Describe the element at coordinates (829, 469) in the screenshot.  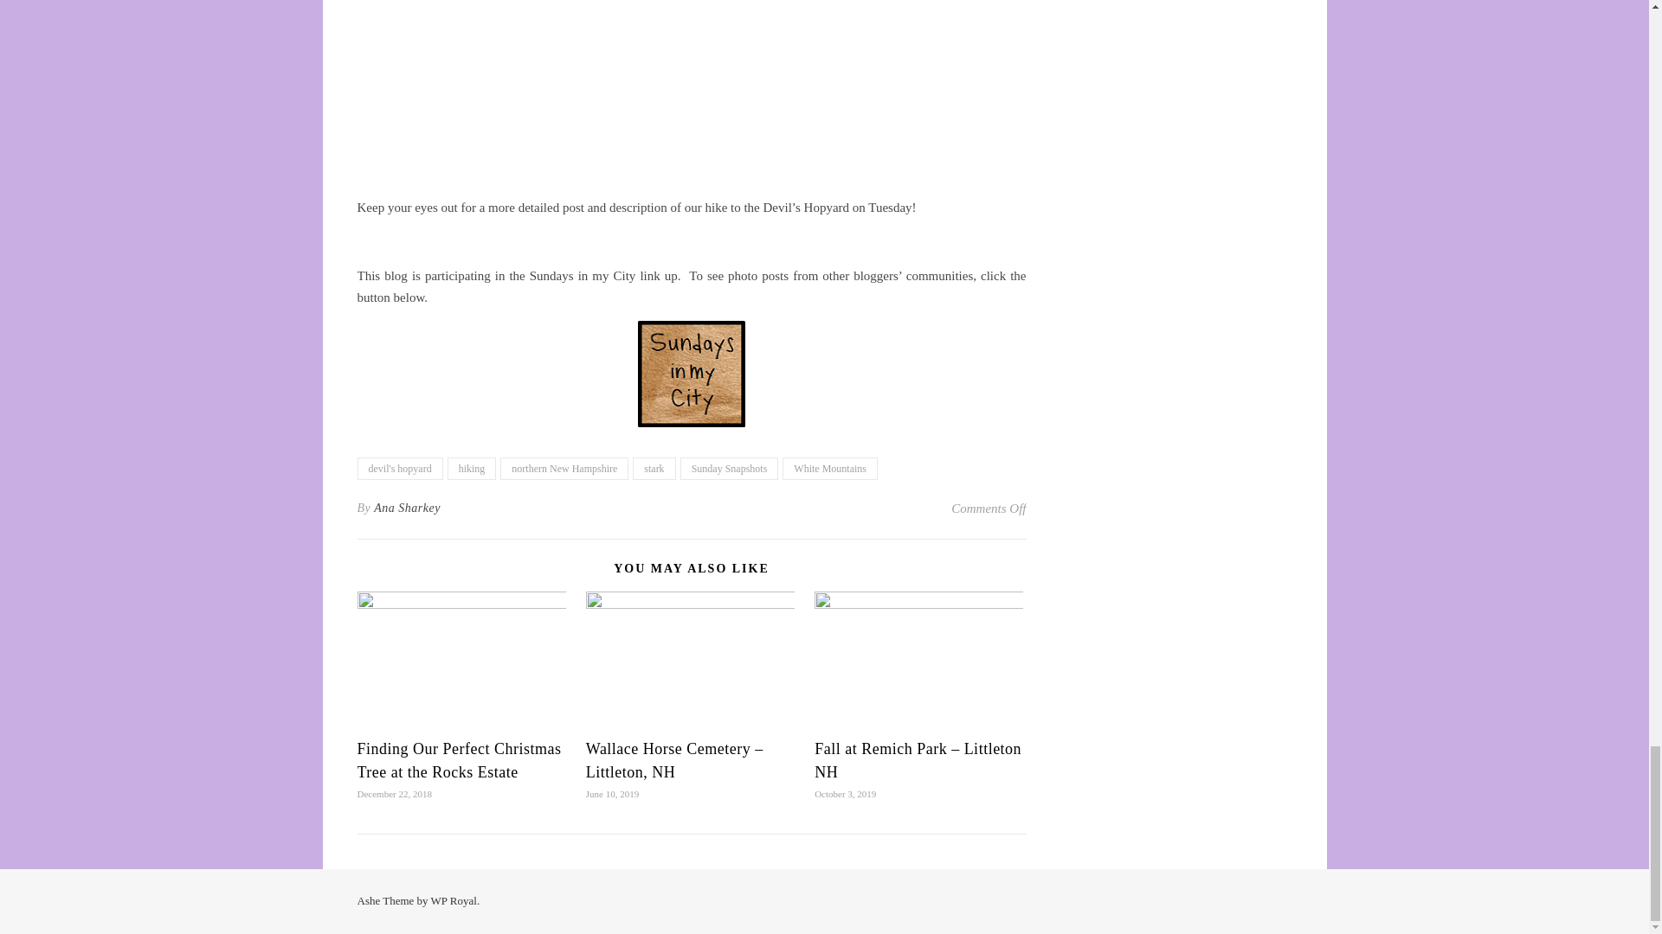
I see `White Mountains` at that location.